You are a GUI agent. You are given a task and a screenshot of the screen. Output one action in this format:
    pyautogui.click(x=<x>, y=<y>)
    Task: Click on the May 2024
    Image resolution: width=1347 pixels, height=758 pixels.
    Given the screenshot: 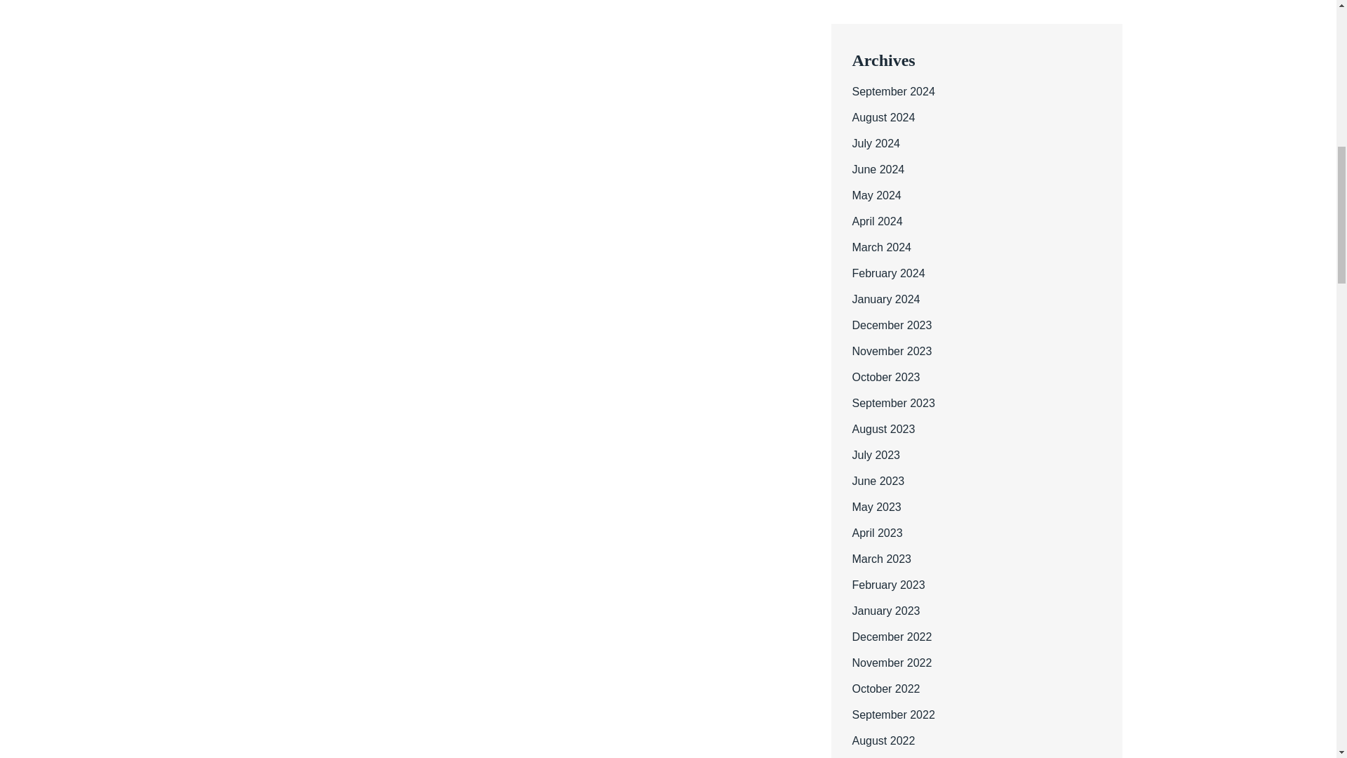 What is the action you would take?
    pyautogui.click(x=876, y=195)
    